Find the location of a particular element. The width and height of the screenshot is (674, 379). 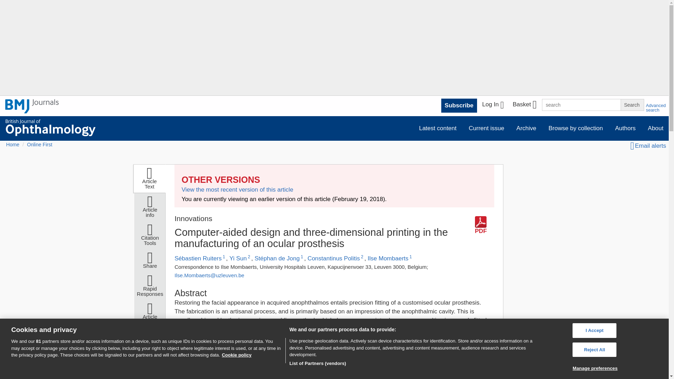

Authors is located at coordinates (625, 128).